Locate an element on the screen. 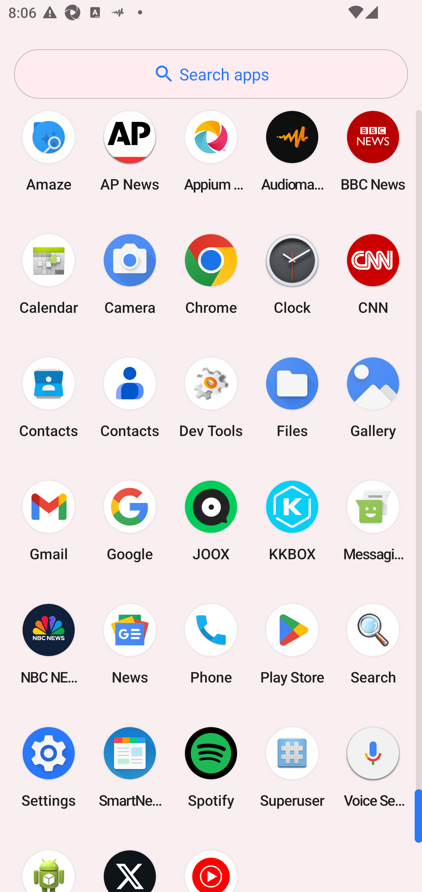 Image resolution: width=422 pixels, height=892 pixels. Google is located at coordinates (130, 521).